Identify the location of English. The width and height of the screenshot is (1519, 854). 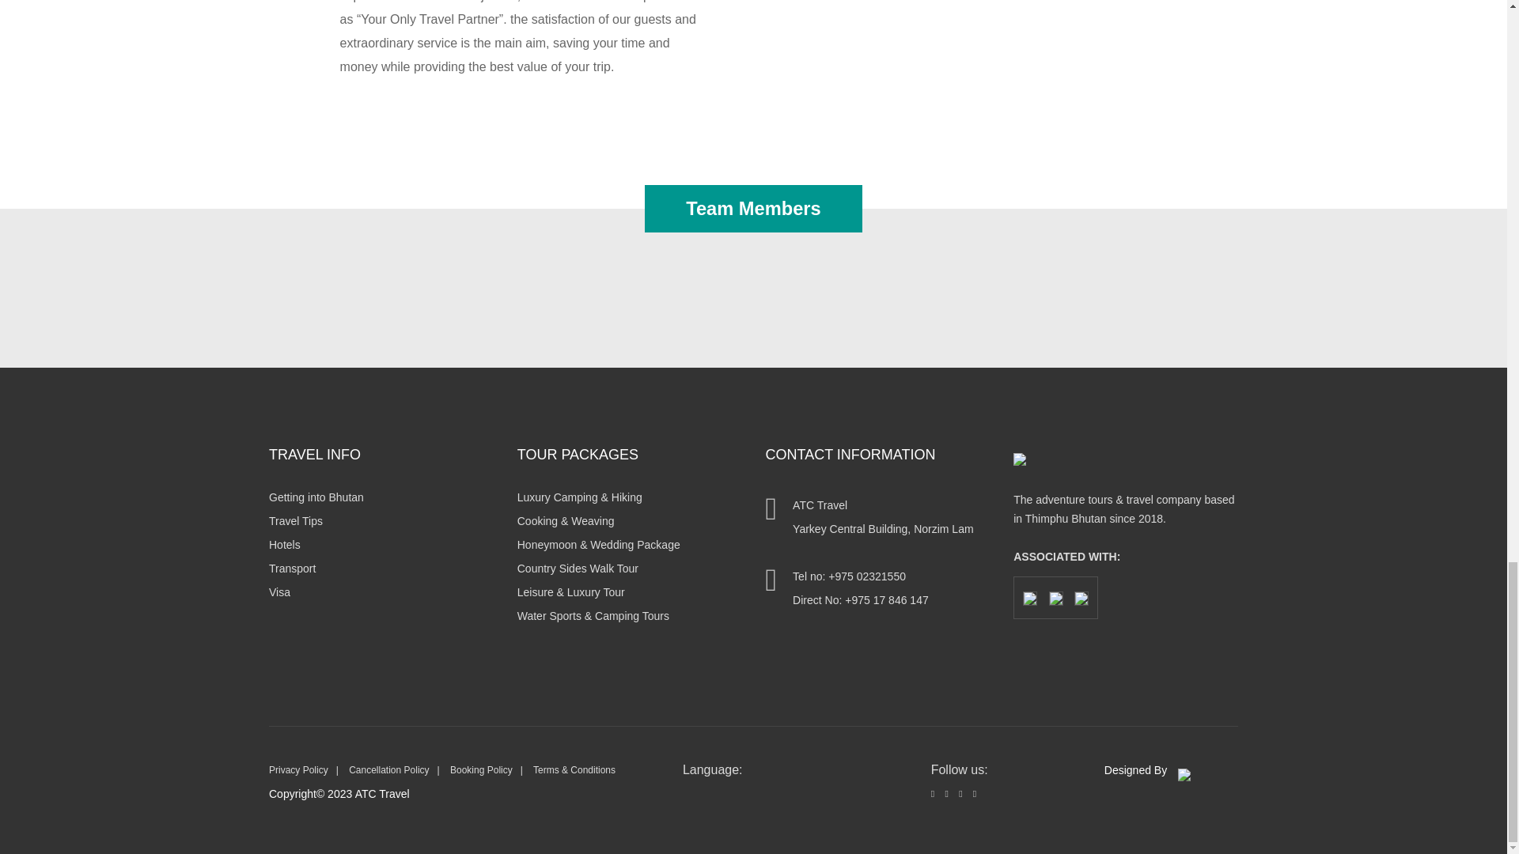
(725, 791).